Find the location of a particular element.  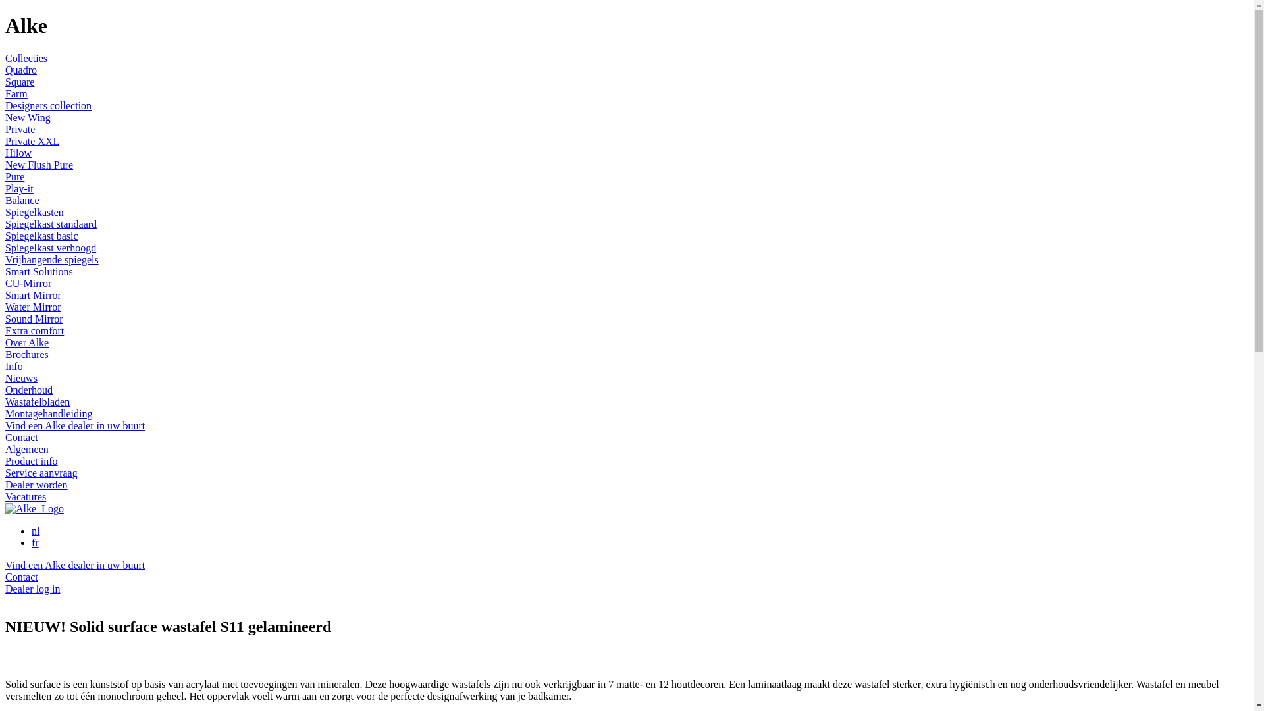

Spiegelkasten is located at coordinates (34, 212).